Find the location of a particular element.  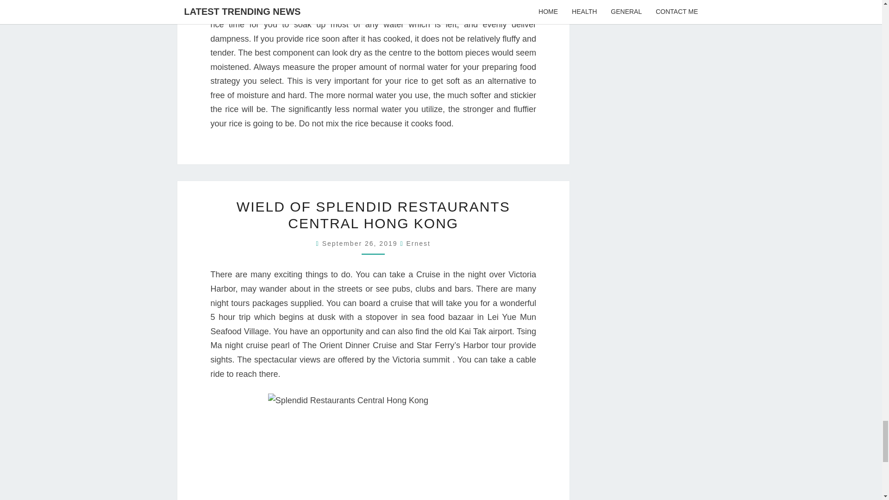

September 26, 2019 is located at coordinates (361, 244).